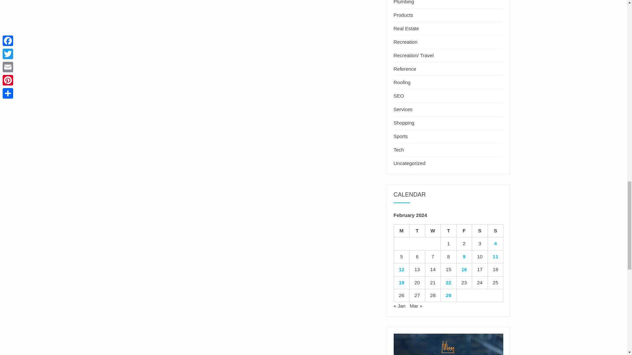 This screenshot has width=632, height=355. Describe the element at coordinates (480, 231) in the screenshot. I see `Saturday` at that location.